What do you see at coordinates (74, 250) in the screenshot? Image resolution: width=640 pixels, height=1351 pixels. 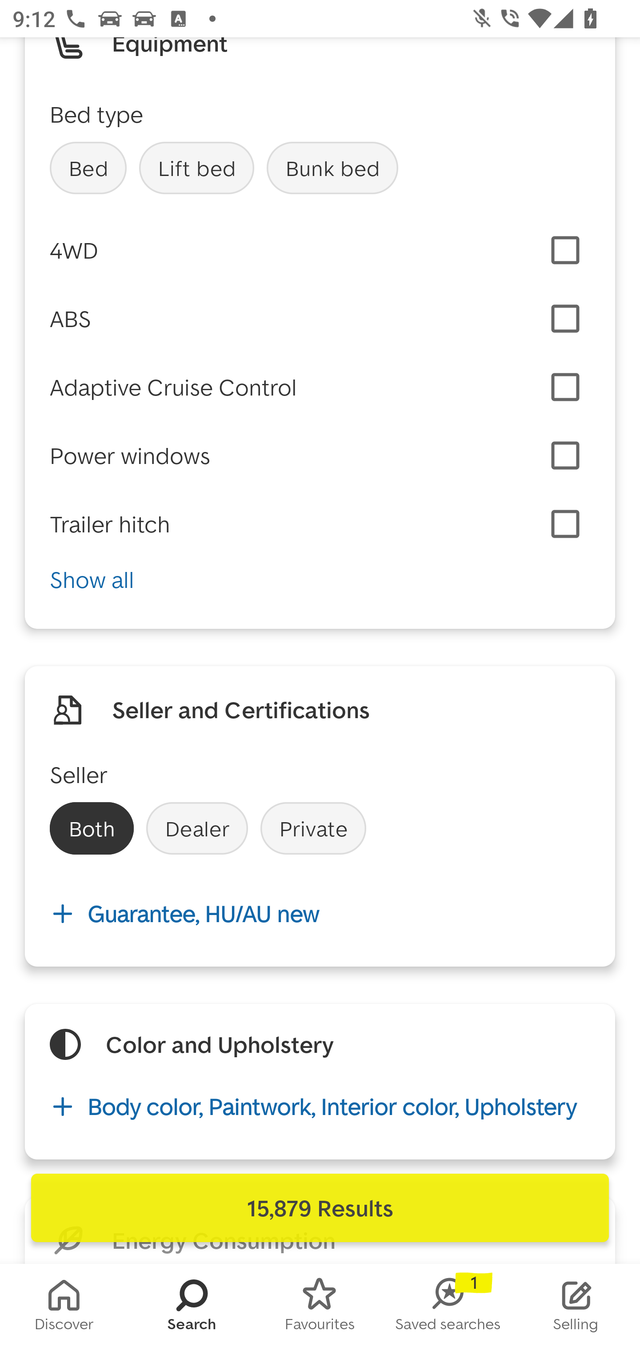 I see `4WD` at bounding box center [74, 250].